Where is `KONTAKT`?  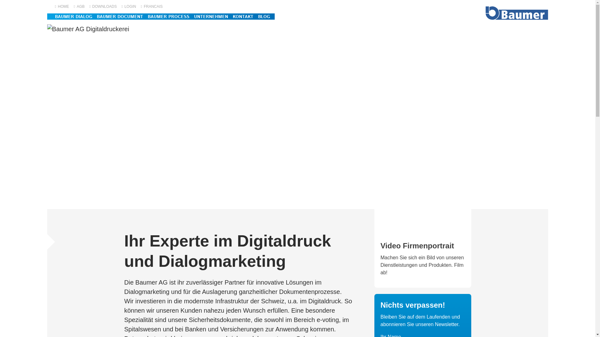
KONTAKT is located at coordinates (243, 17).